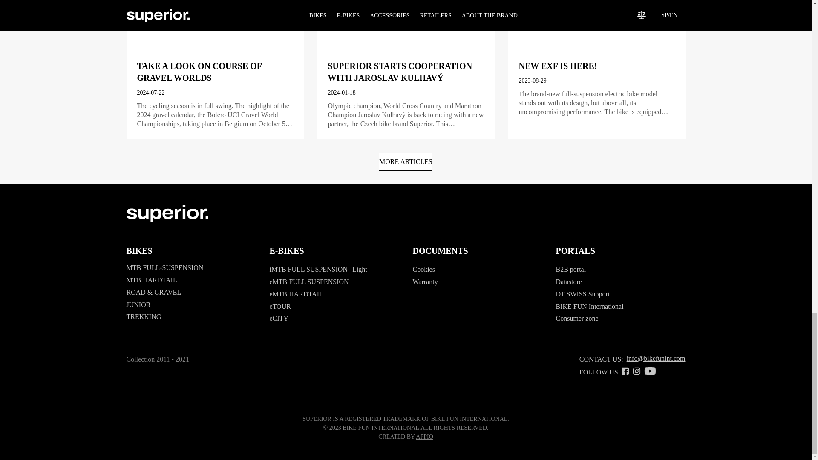  What do you see at coordinates (406, 161) in the screenshot?
I see `MORE ARTICLES` at bounding box center [406, 161].